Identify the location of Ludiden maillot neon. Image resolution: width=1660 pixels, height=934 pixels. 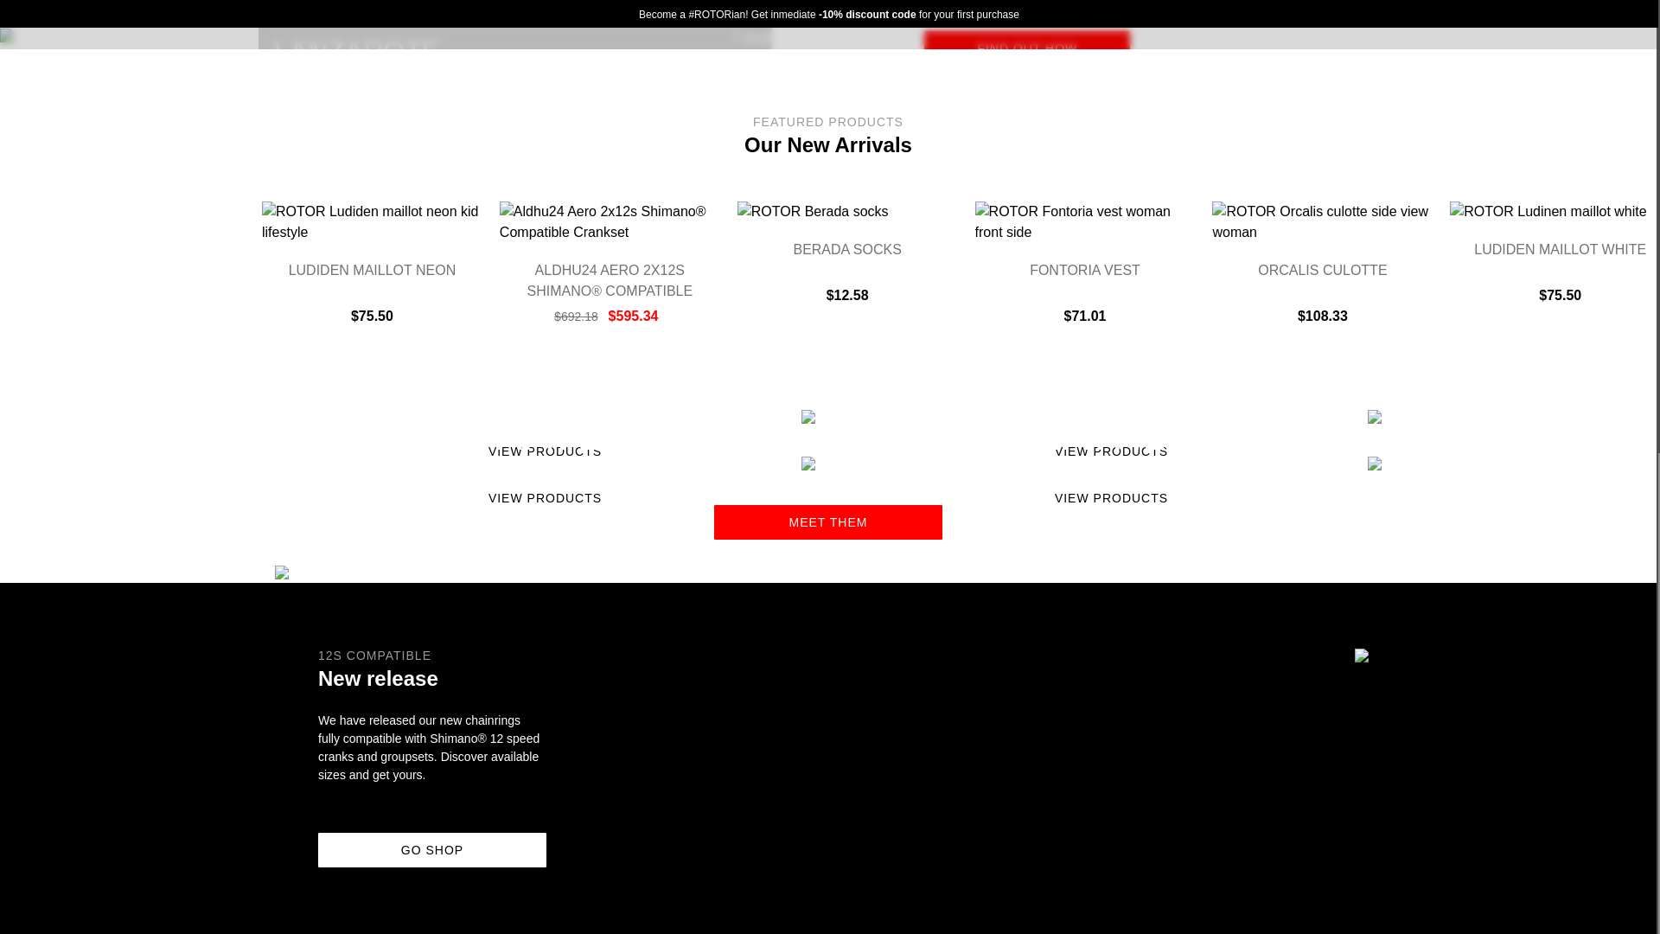
(373, 270).